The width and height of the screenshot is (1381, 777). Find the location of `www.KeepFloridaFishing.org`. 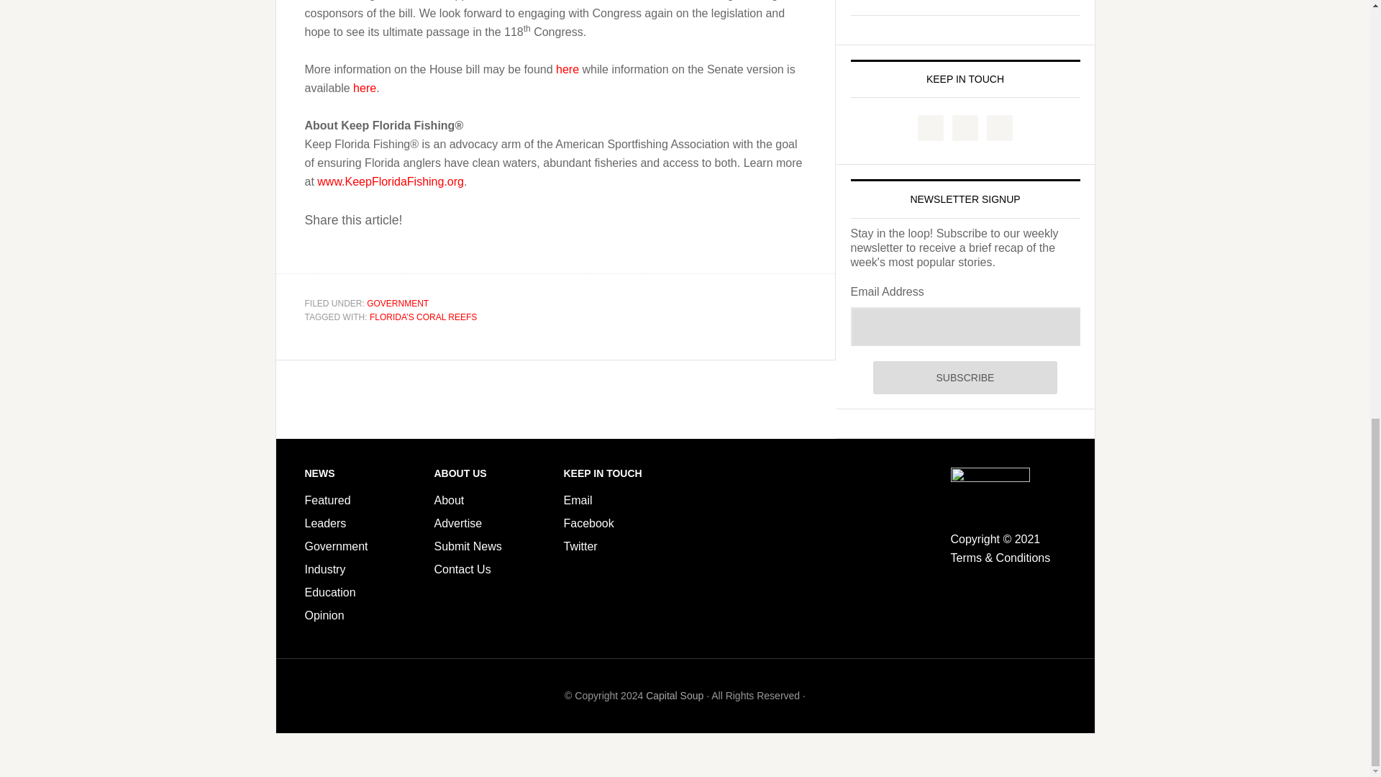

www.KeepFloridaFishing.org is located at coordinates (391, 181).